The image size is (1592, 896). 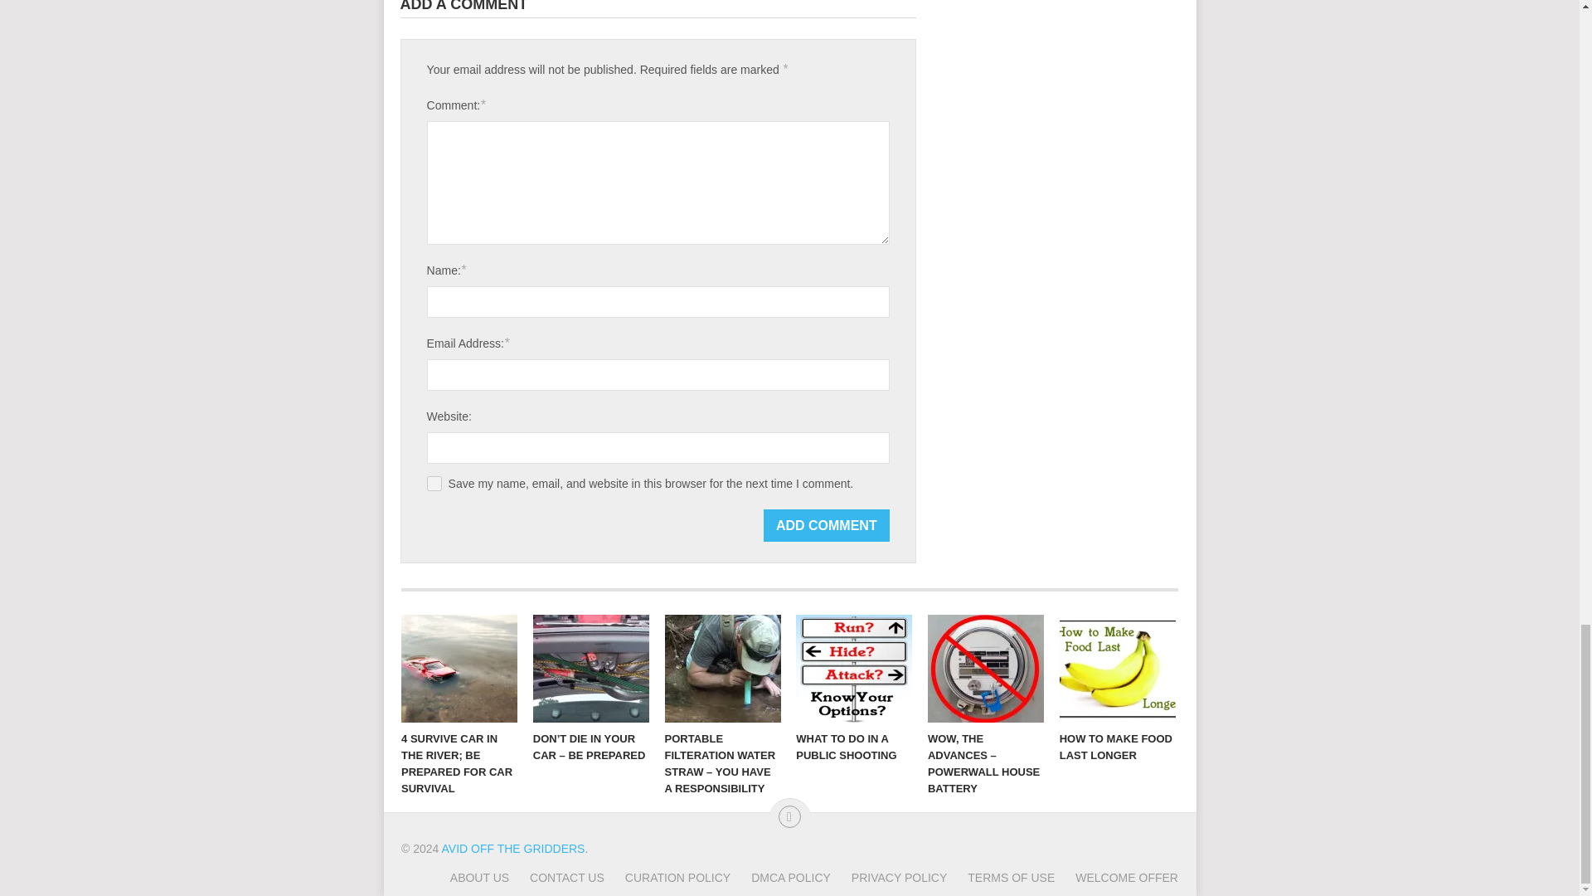 What do you see at coordinates (434, 483) in the screenshot?
I see `yes` at bounding box center [434, 483].